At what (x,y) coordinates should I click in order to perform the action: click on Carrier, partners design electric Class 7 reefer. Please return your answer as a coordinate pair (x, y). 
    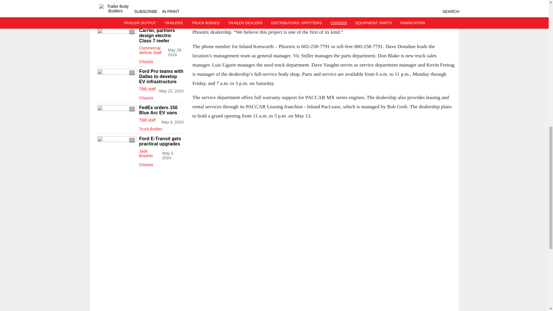
    Looking at the image, I should click on (161, 36).